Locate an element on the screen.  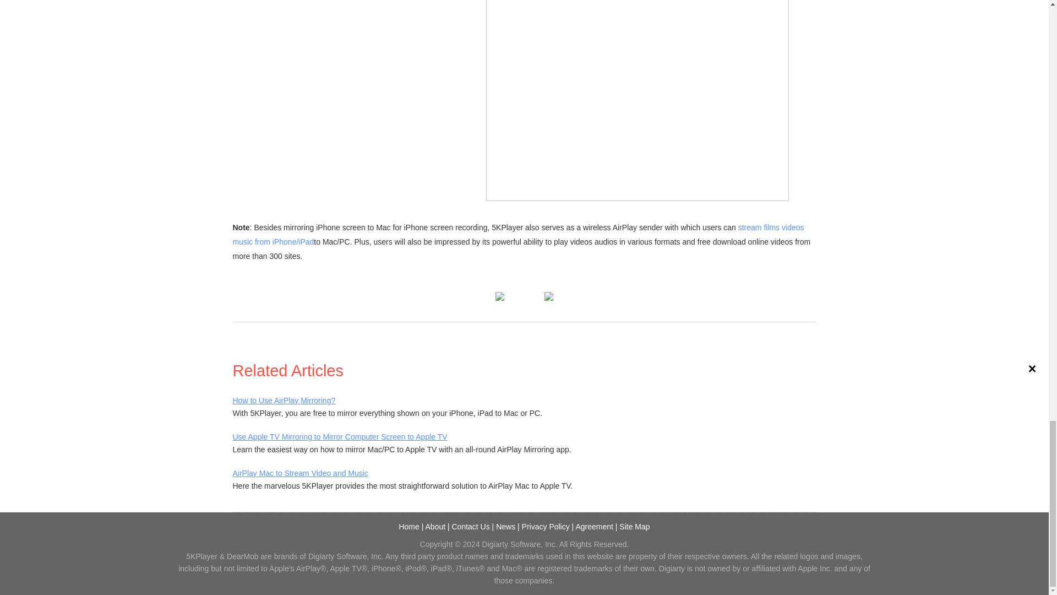
Use Apple TV Mirroring to Mirror Computer Screen to Apple TV is located at coordinates (340, 437).